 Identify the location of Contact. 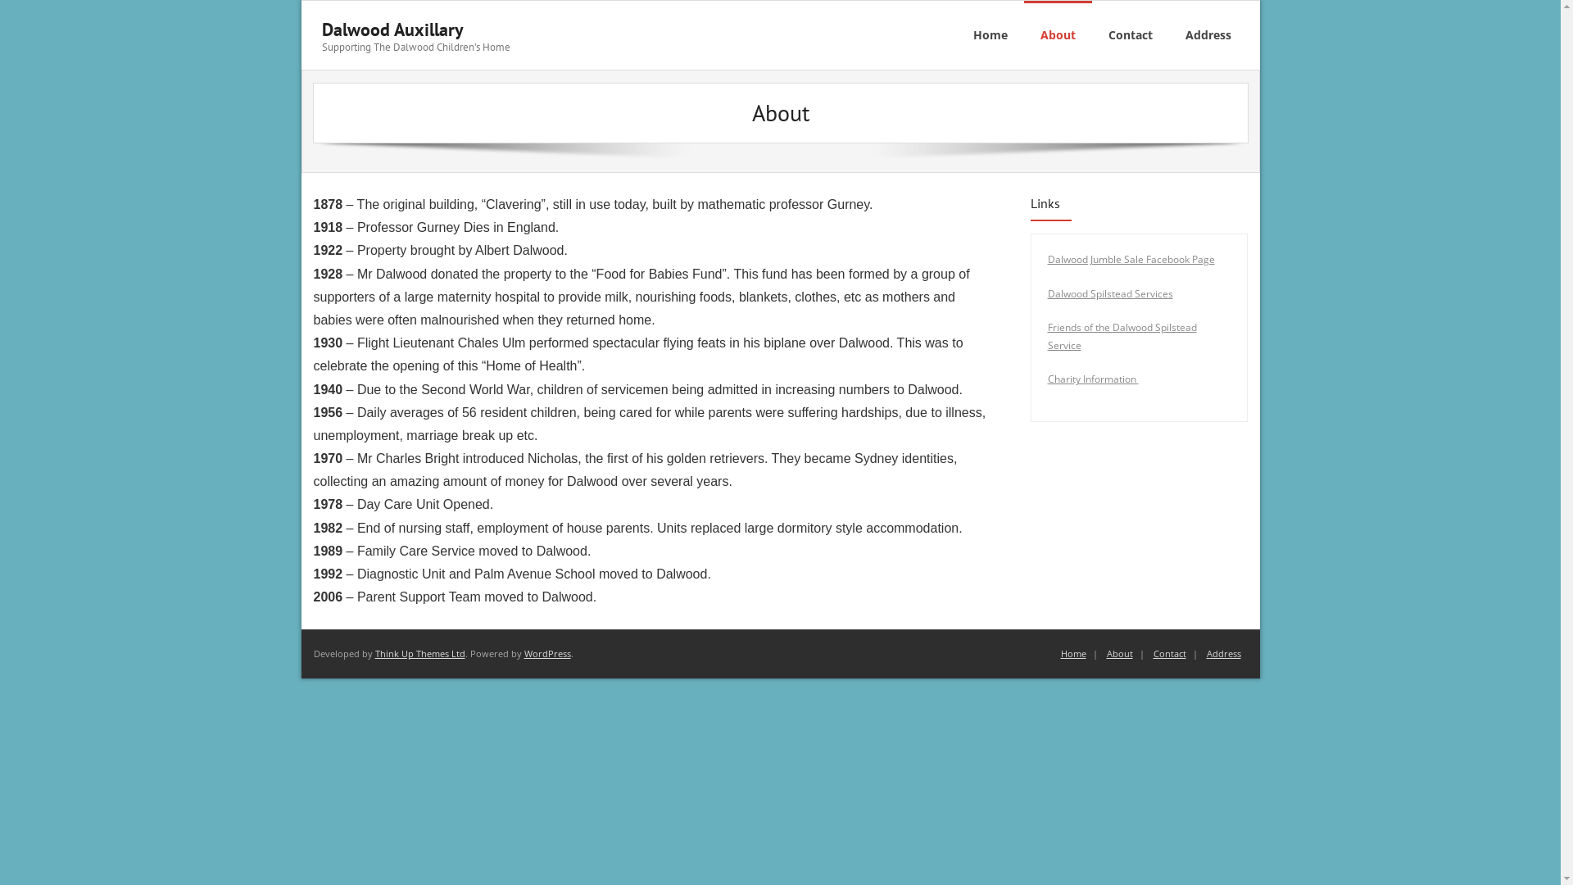
(1130, 35).